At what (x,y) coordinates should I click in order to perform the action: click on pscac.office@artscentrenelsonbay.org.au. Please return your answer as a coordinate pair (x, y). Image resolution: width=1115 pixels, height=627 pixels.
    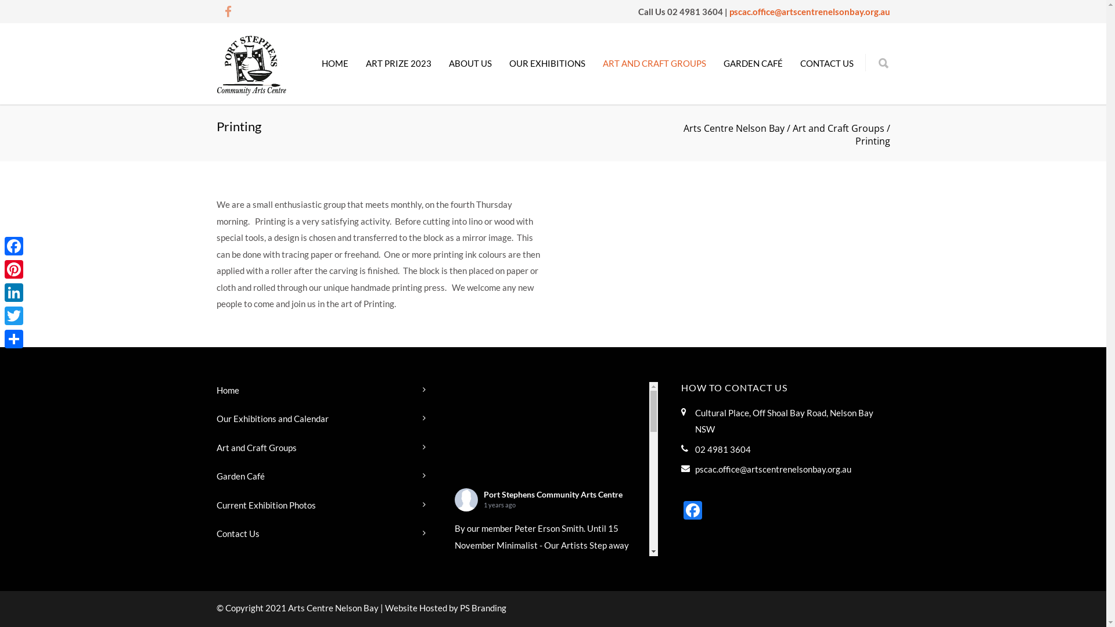
    Looking at the image, I should click on (772, 469).